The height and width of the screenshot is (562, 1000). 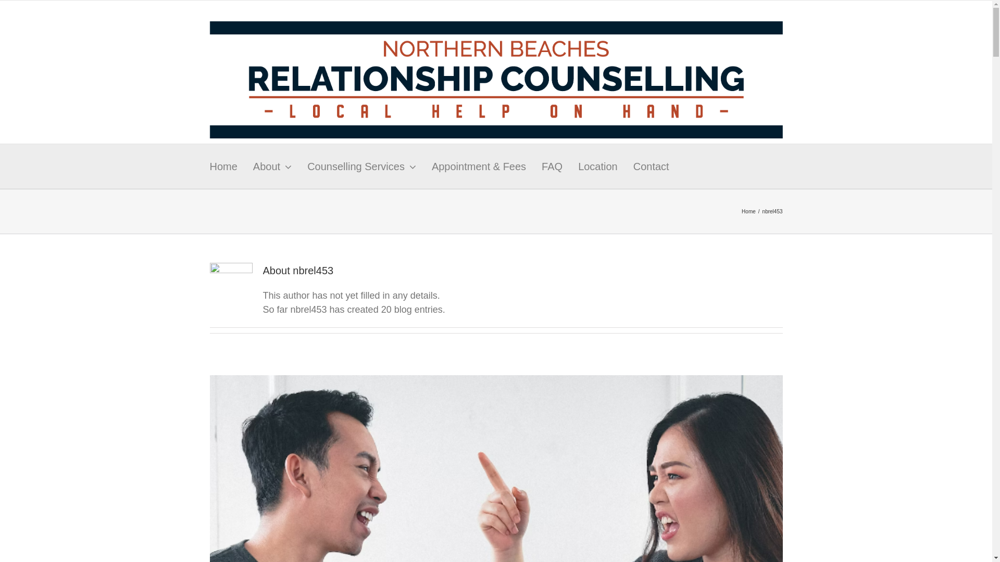 What do you see at coordinates (749, 211) in the screenshot?
I see `Home` at bounding box center [749, 211].